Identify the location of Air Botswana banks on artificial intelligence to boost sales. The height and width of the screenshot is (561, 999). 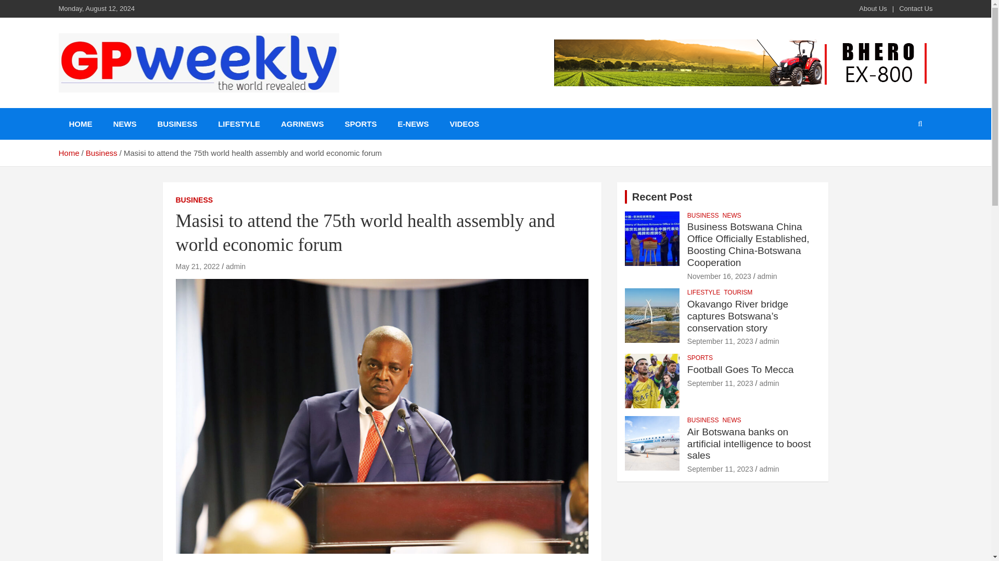
(720, 469).